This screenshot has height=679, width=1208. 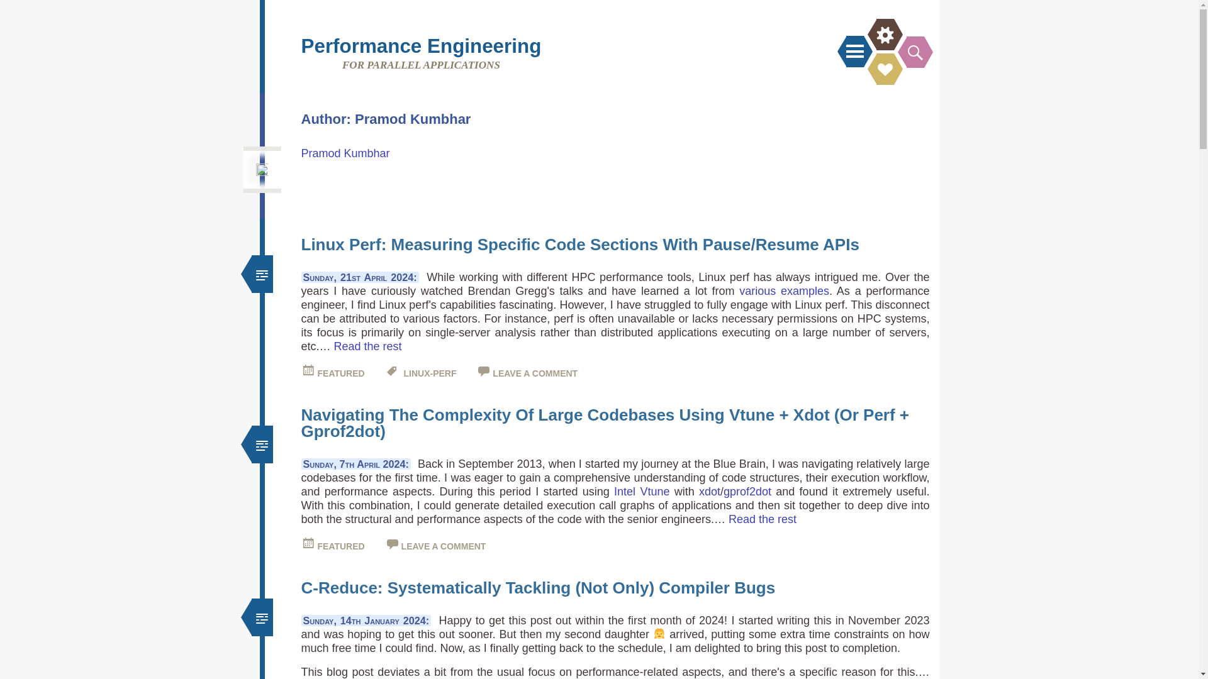 What do you see at coordinates (340, 546) in the screenshot?
I see `12:23 pm` at bounding box center [340, 546].